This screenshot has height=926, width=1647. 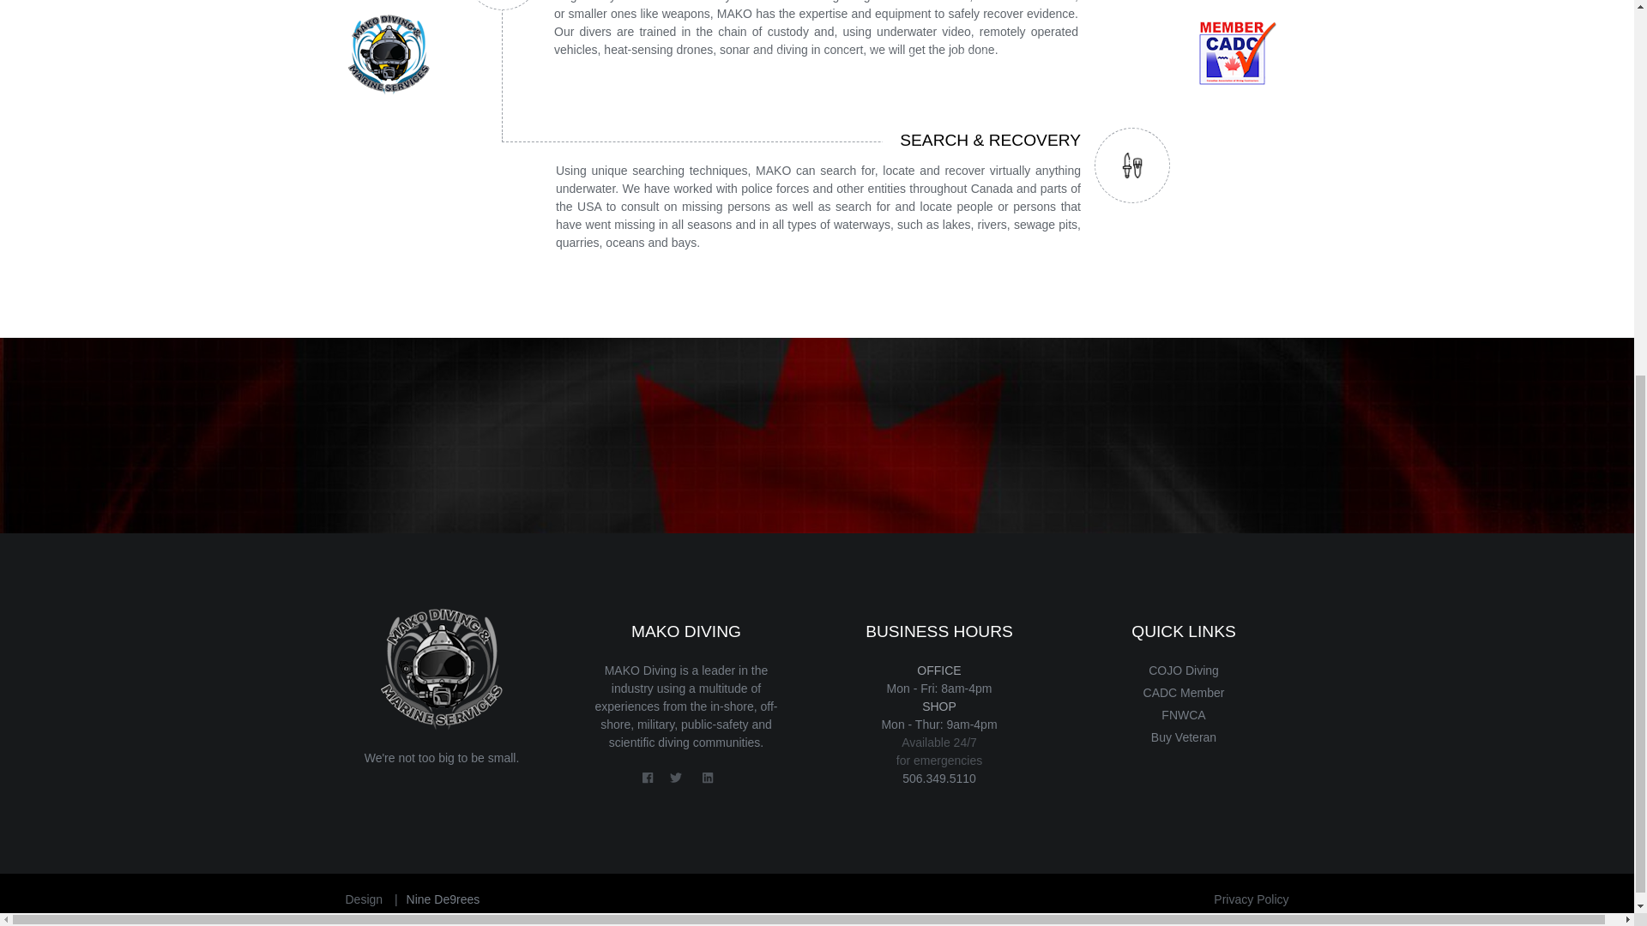 What do you see at coordinates (1183, 670) in the screenshot?
I see `COJO Diving` at bounding box center [1183, 670].